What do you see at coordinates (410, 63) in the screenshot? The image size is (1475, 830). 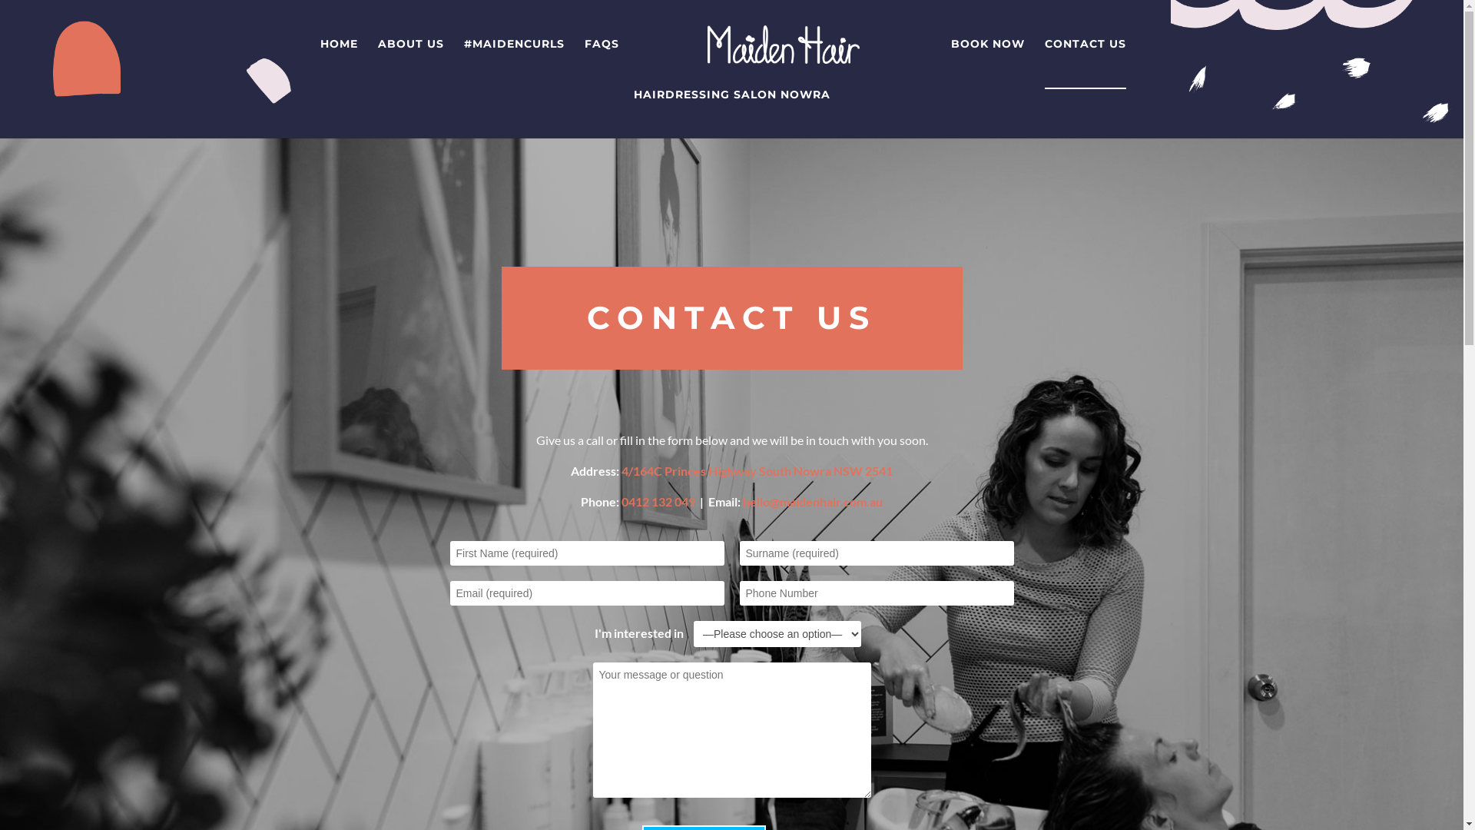 I see `ABOUT US` at bounding box center [410, 63].